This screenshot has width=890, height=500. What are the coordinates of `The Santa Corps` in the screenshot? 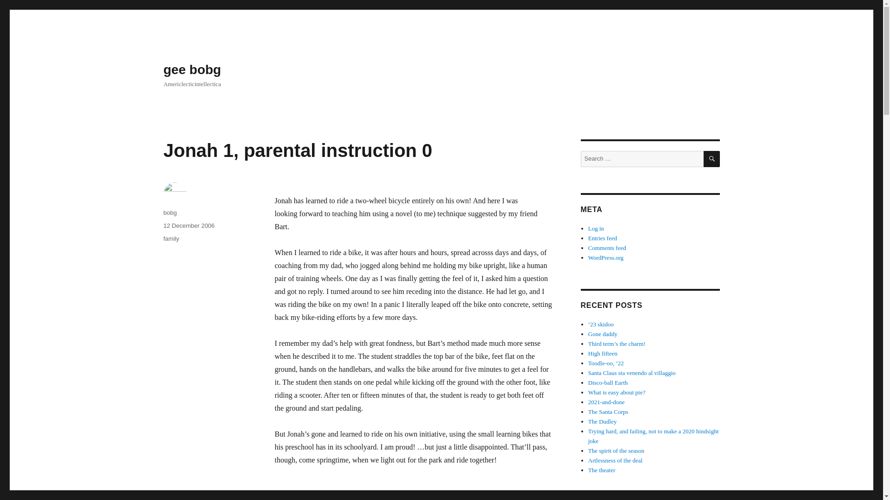 It's located at (608, 412).